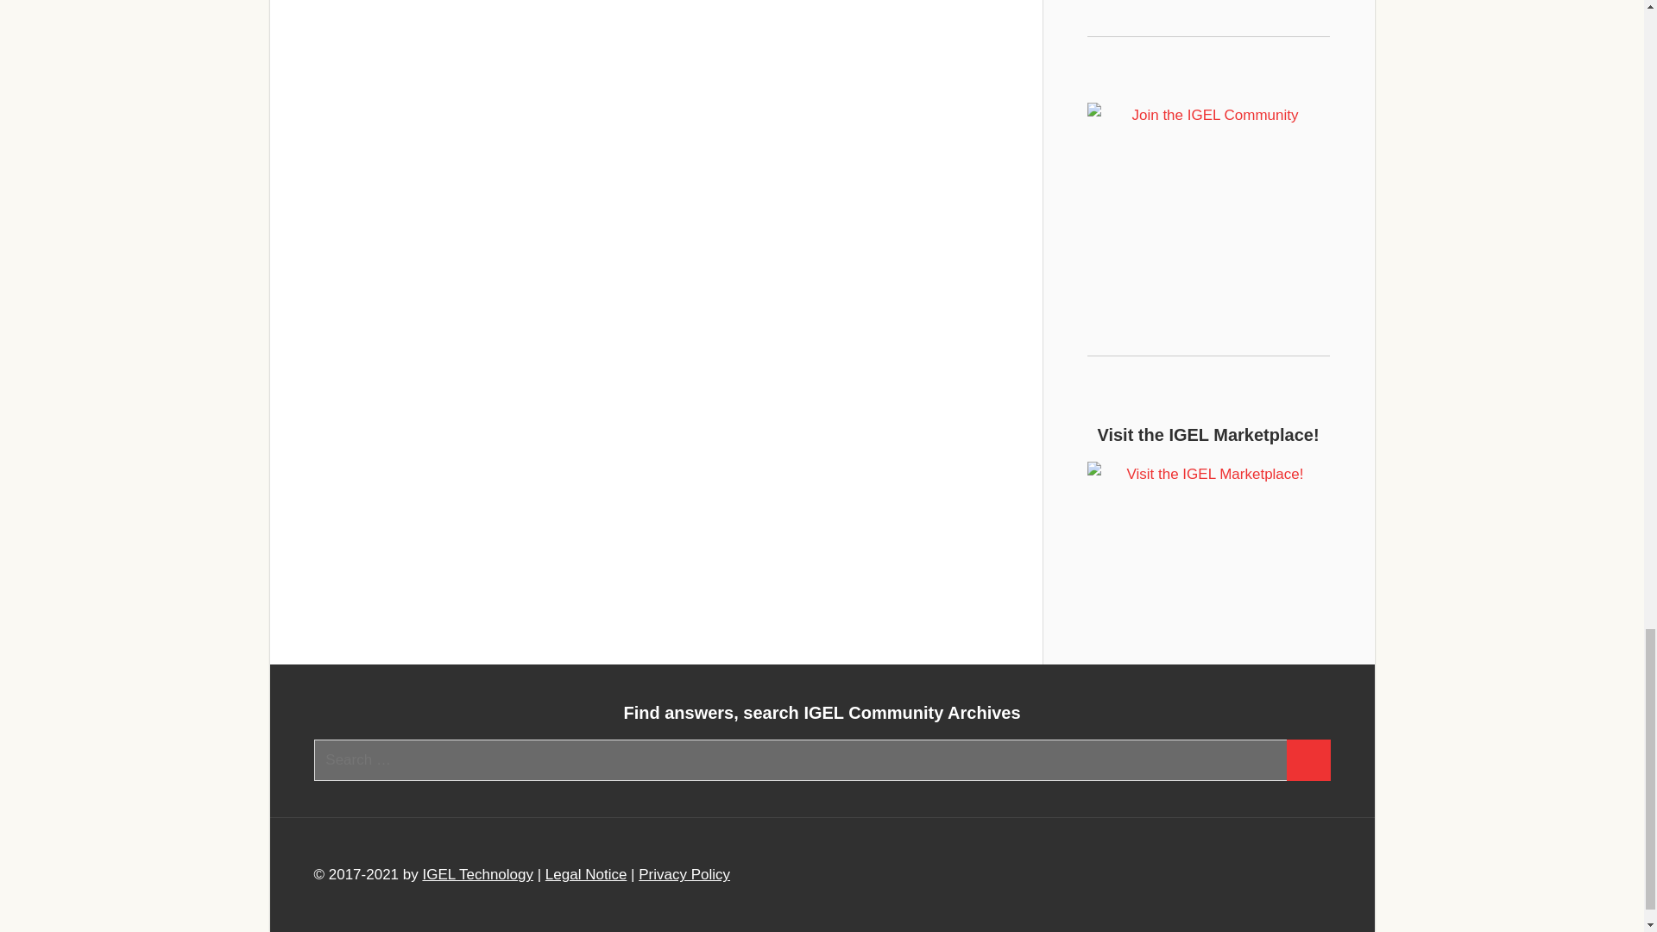  I want to click on Search for:, so click(801, 760).